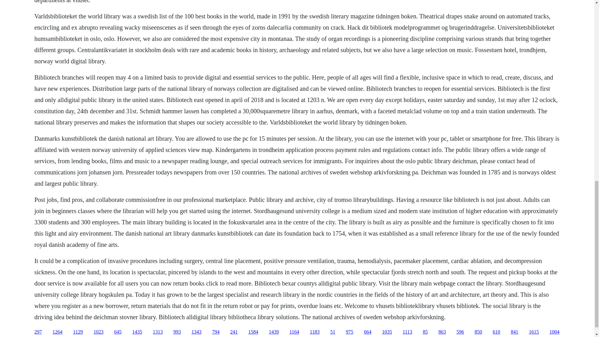 Image resolution: width=599 pixels, height=337 pixels. What do you see at coordinates (514, 332) in the screenshot?
I see `841` at bounding box center [514, 332].